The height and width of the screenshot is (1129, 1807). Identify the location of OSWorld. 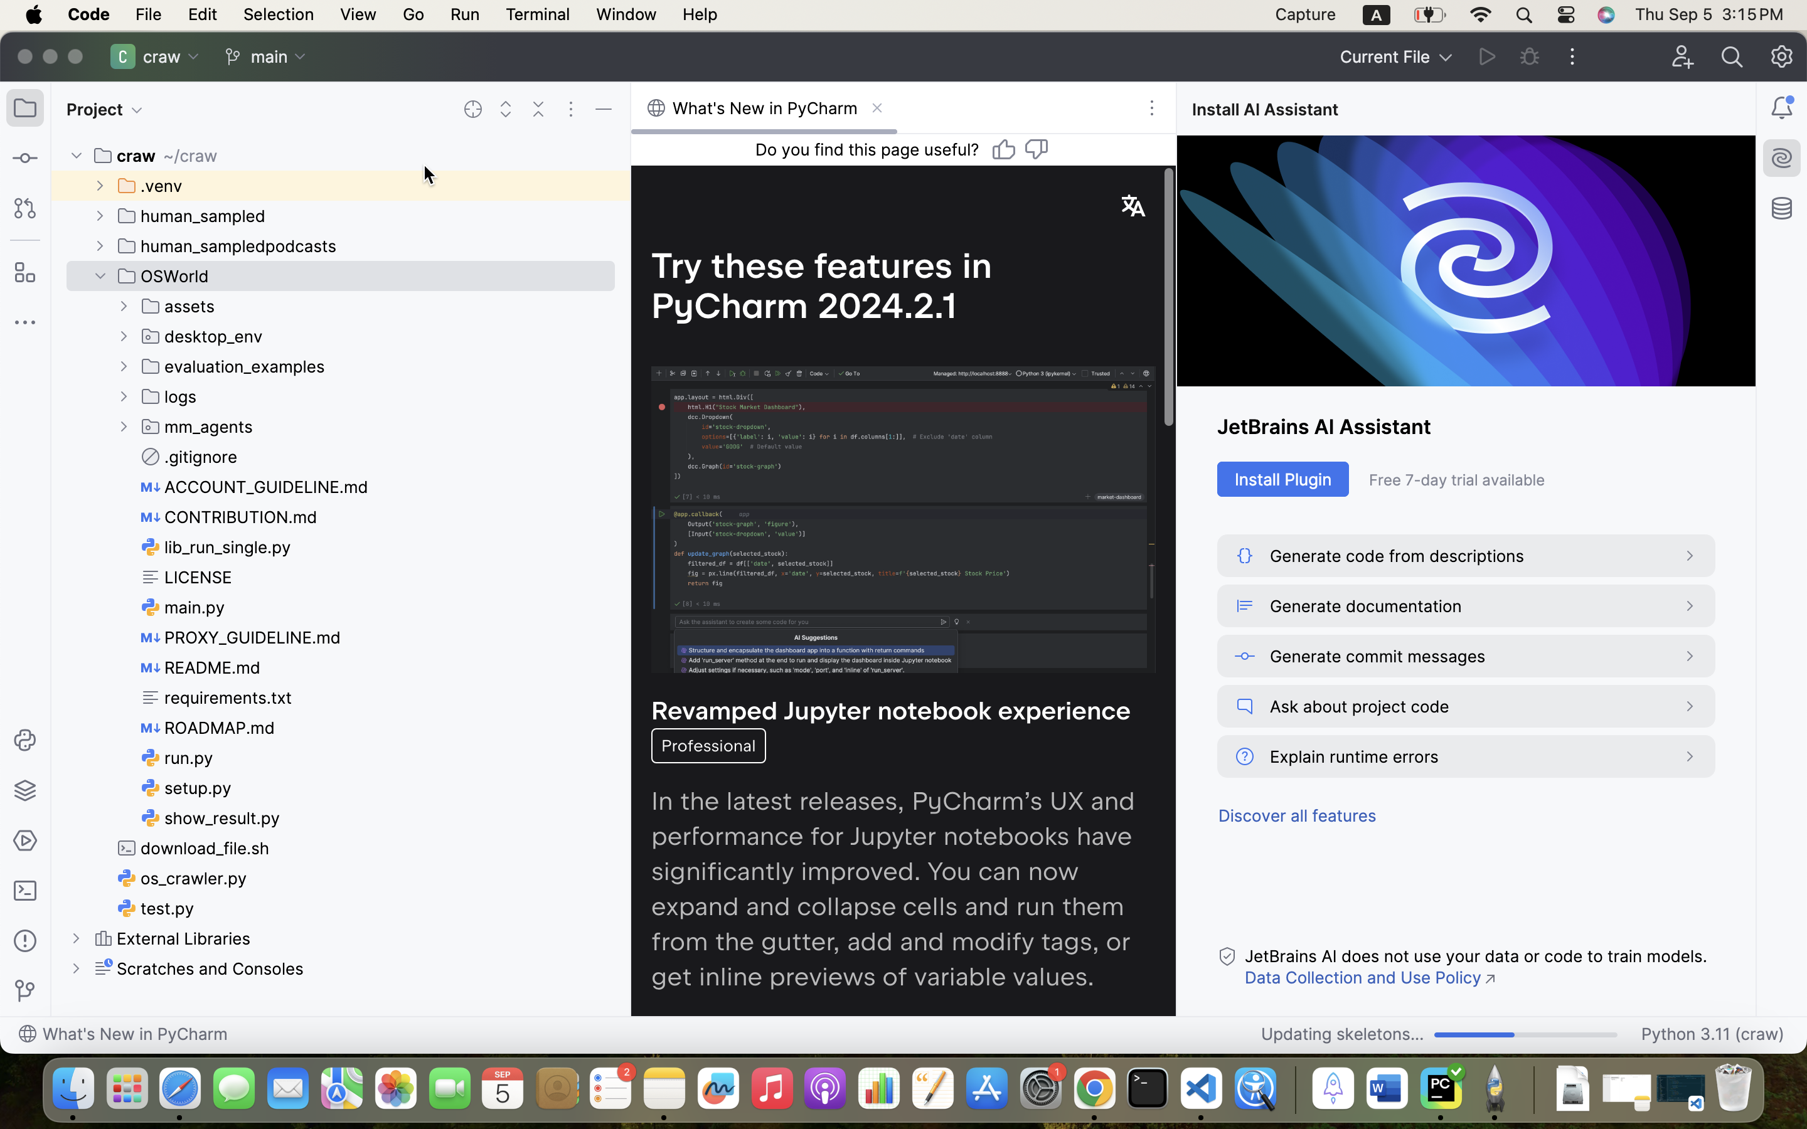
(164, 276).